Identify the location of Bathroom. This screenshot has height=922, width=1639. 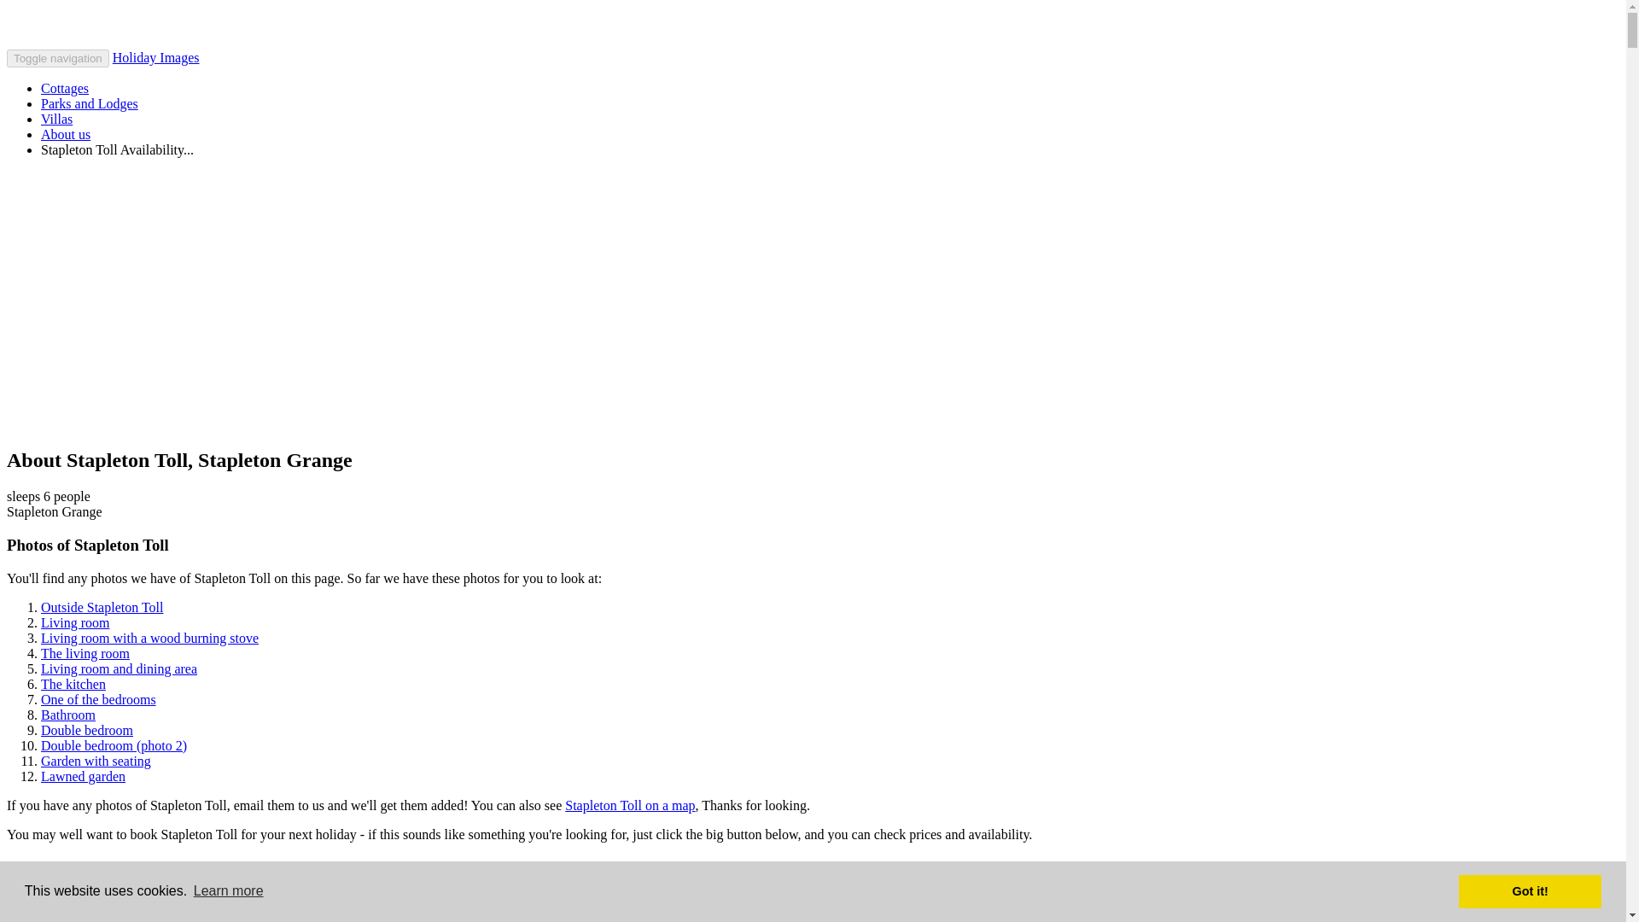
(68, 715).